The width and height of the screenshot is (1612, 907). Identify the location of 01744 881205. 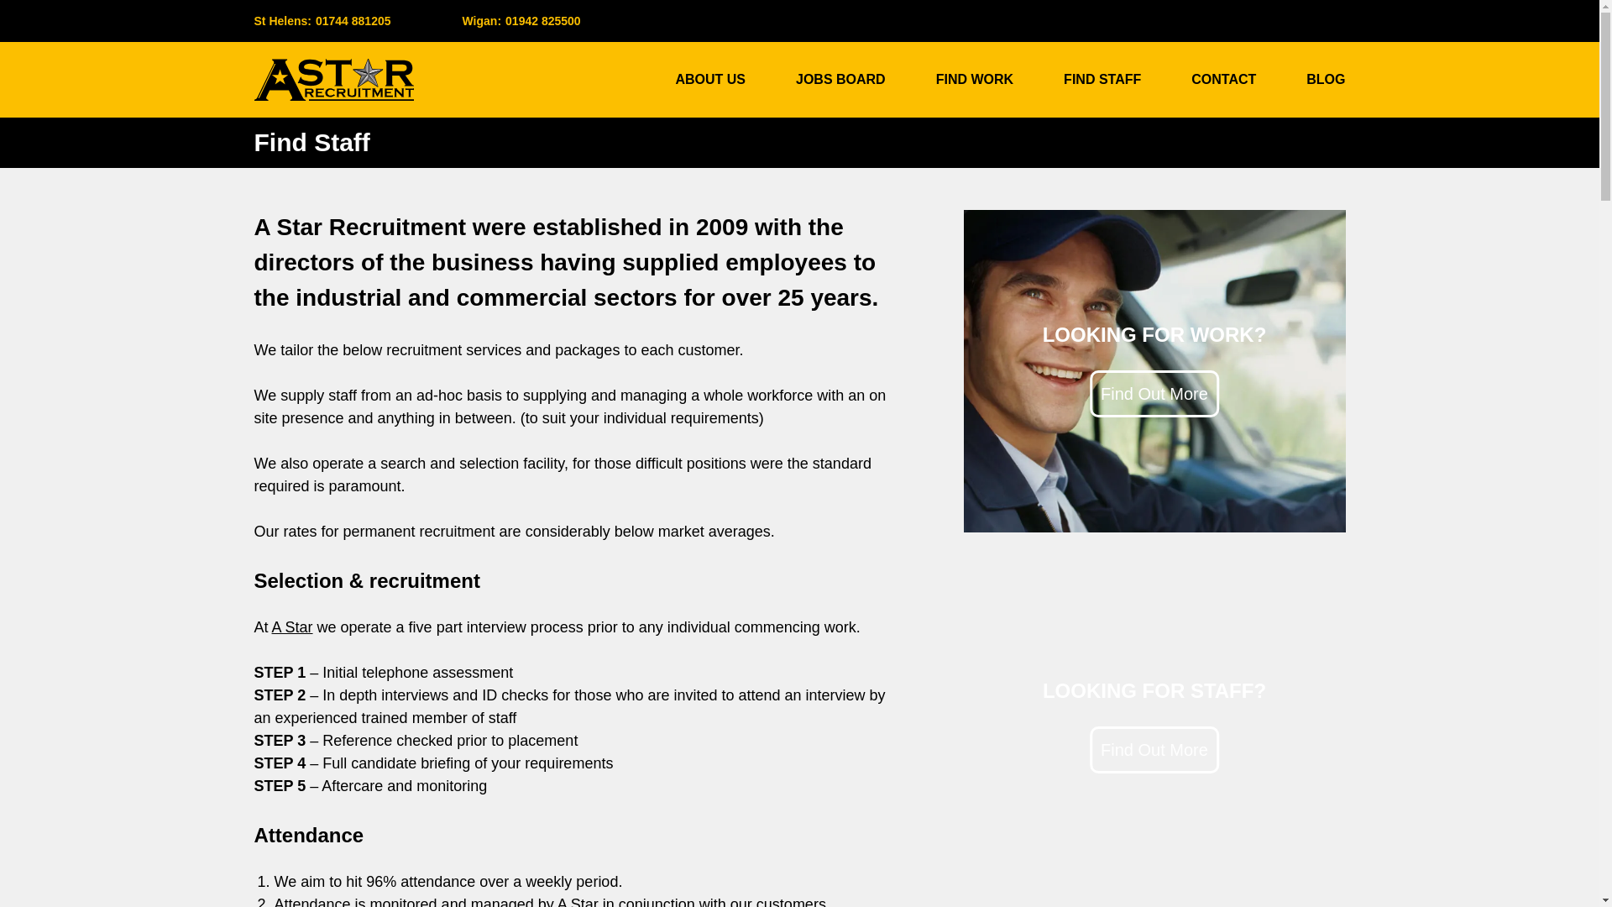
(1222, 79).